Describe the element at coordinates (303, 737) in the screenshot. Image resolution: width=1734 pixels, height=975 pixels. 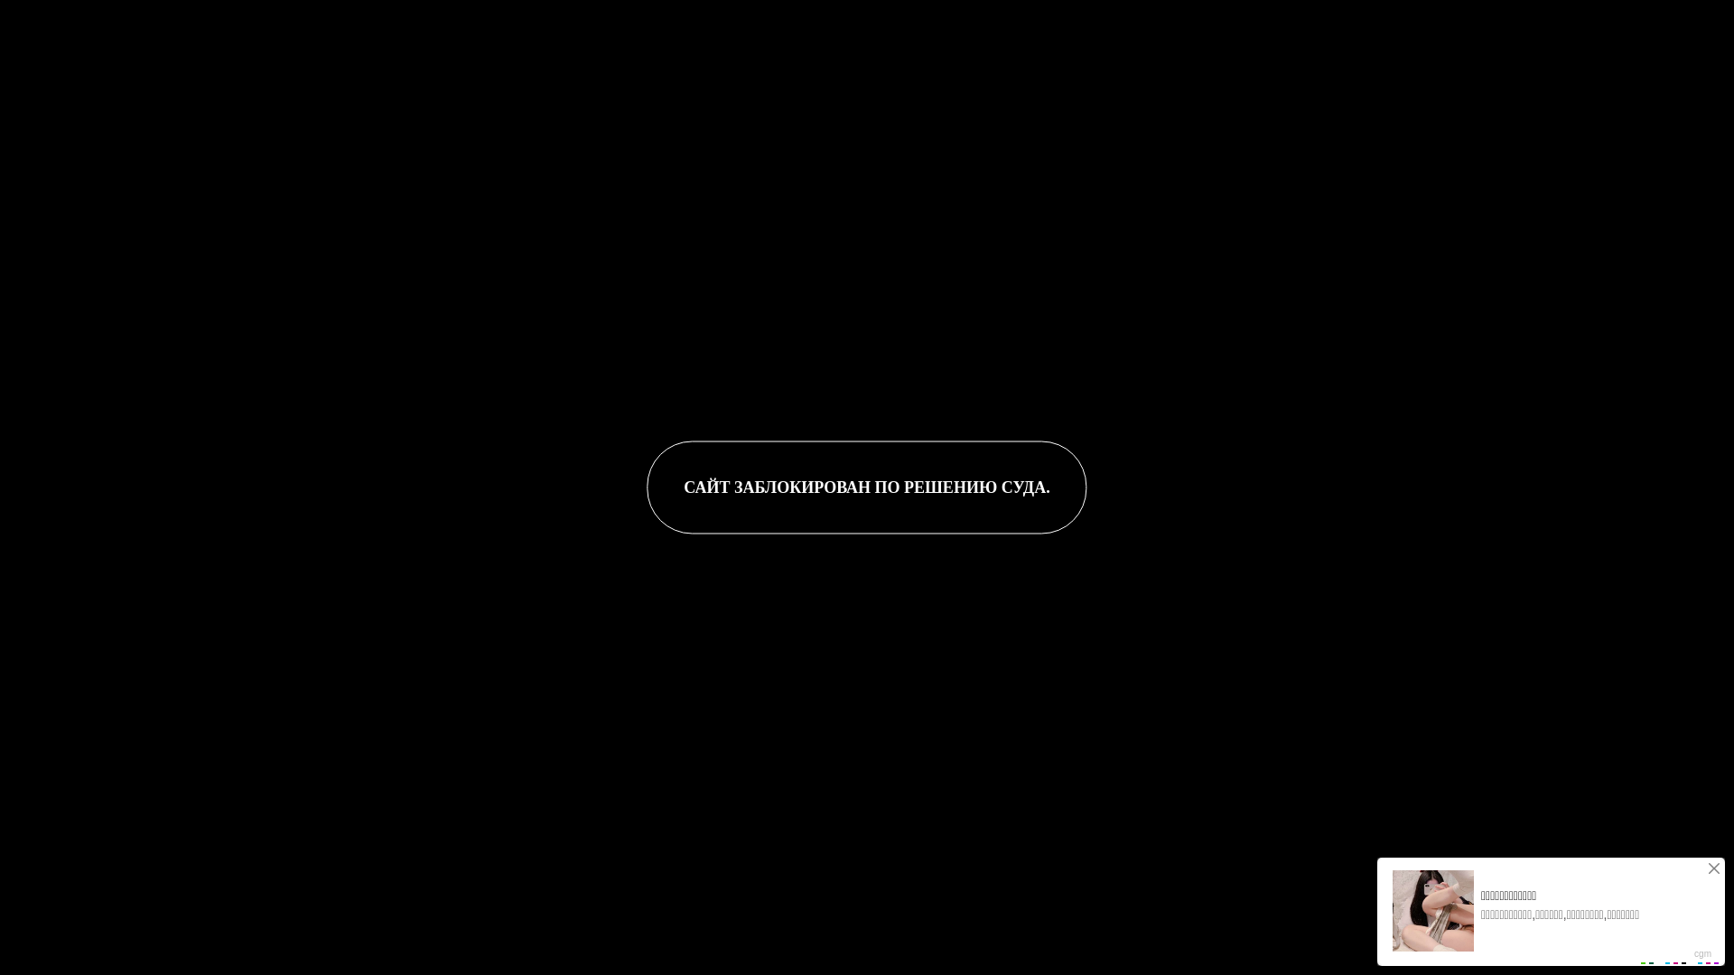
I see `1693
00:07:45` at that location.